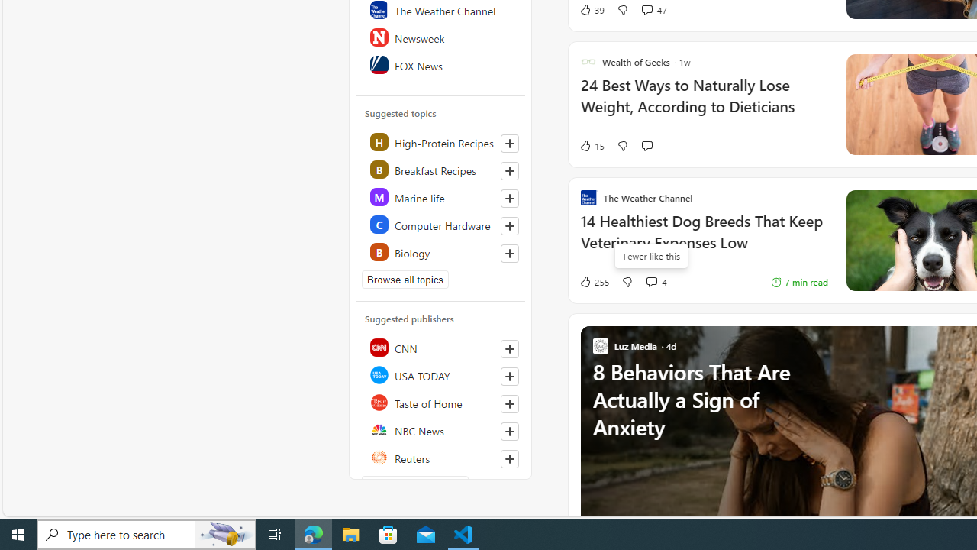 This screenshot has width=977, height=550. I want to click on NBC News, so click(441, 429).